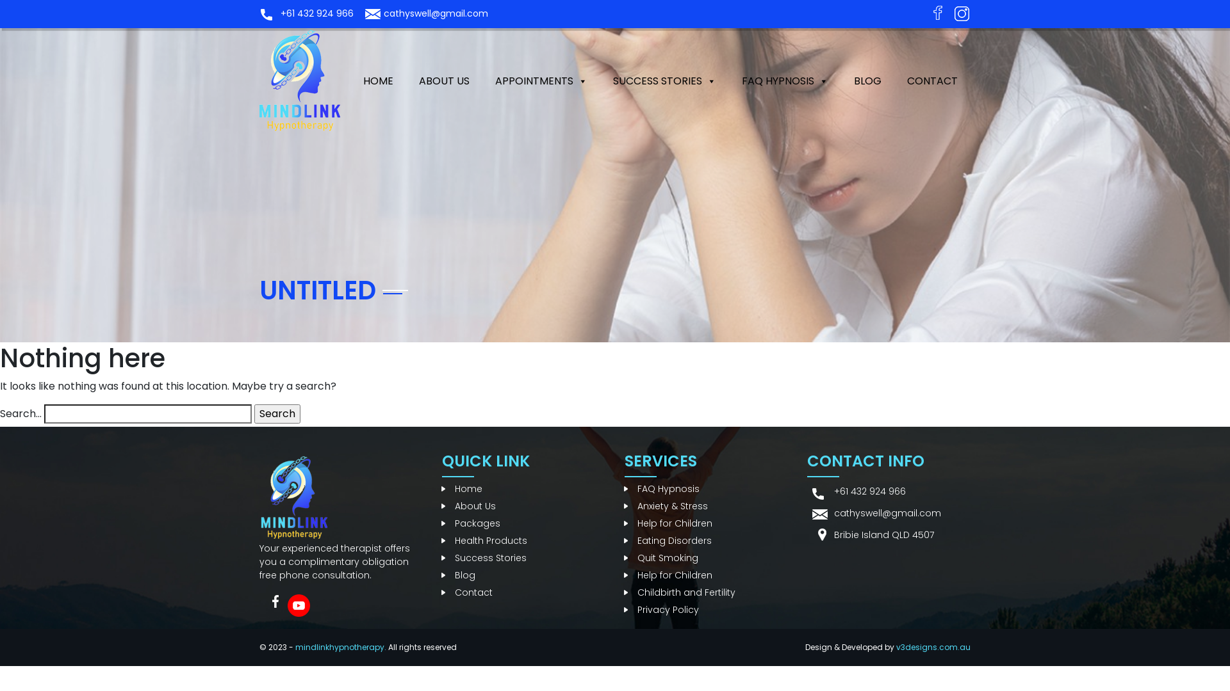  Describe the element at coordinates (933, 81) in the screenshot. I see `CONTACT` at that location.